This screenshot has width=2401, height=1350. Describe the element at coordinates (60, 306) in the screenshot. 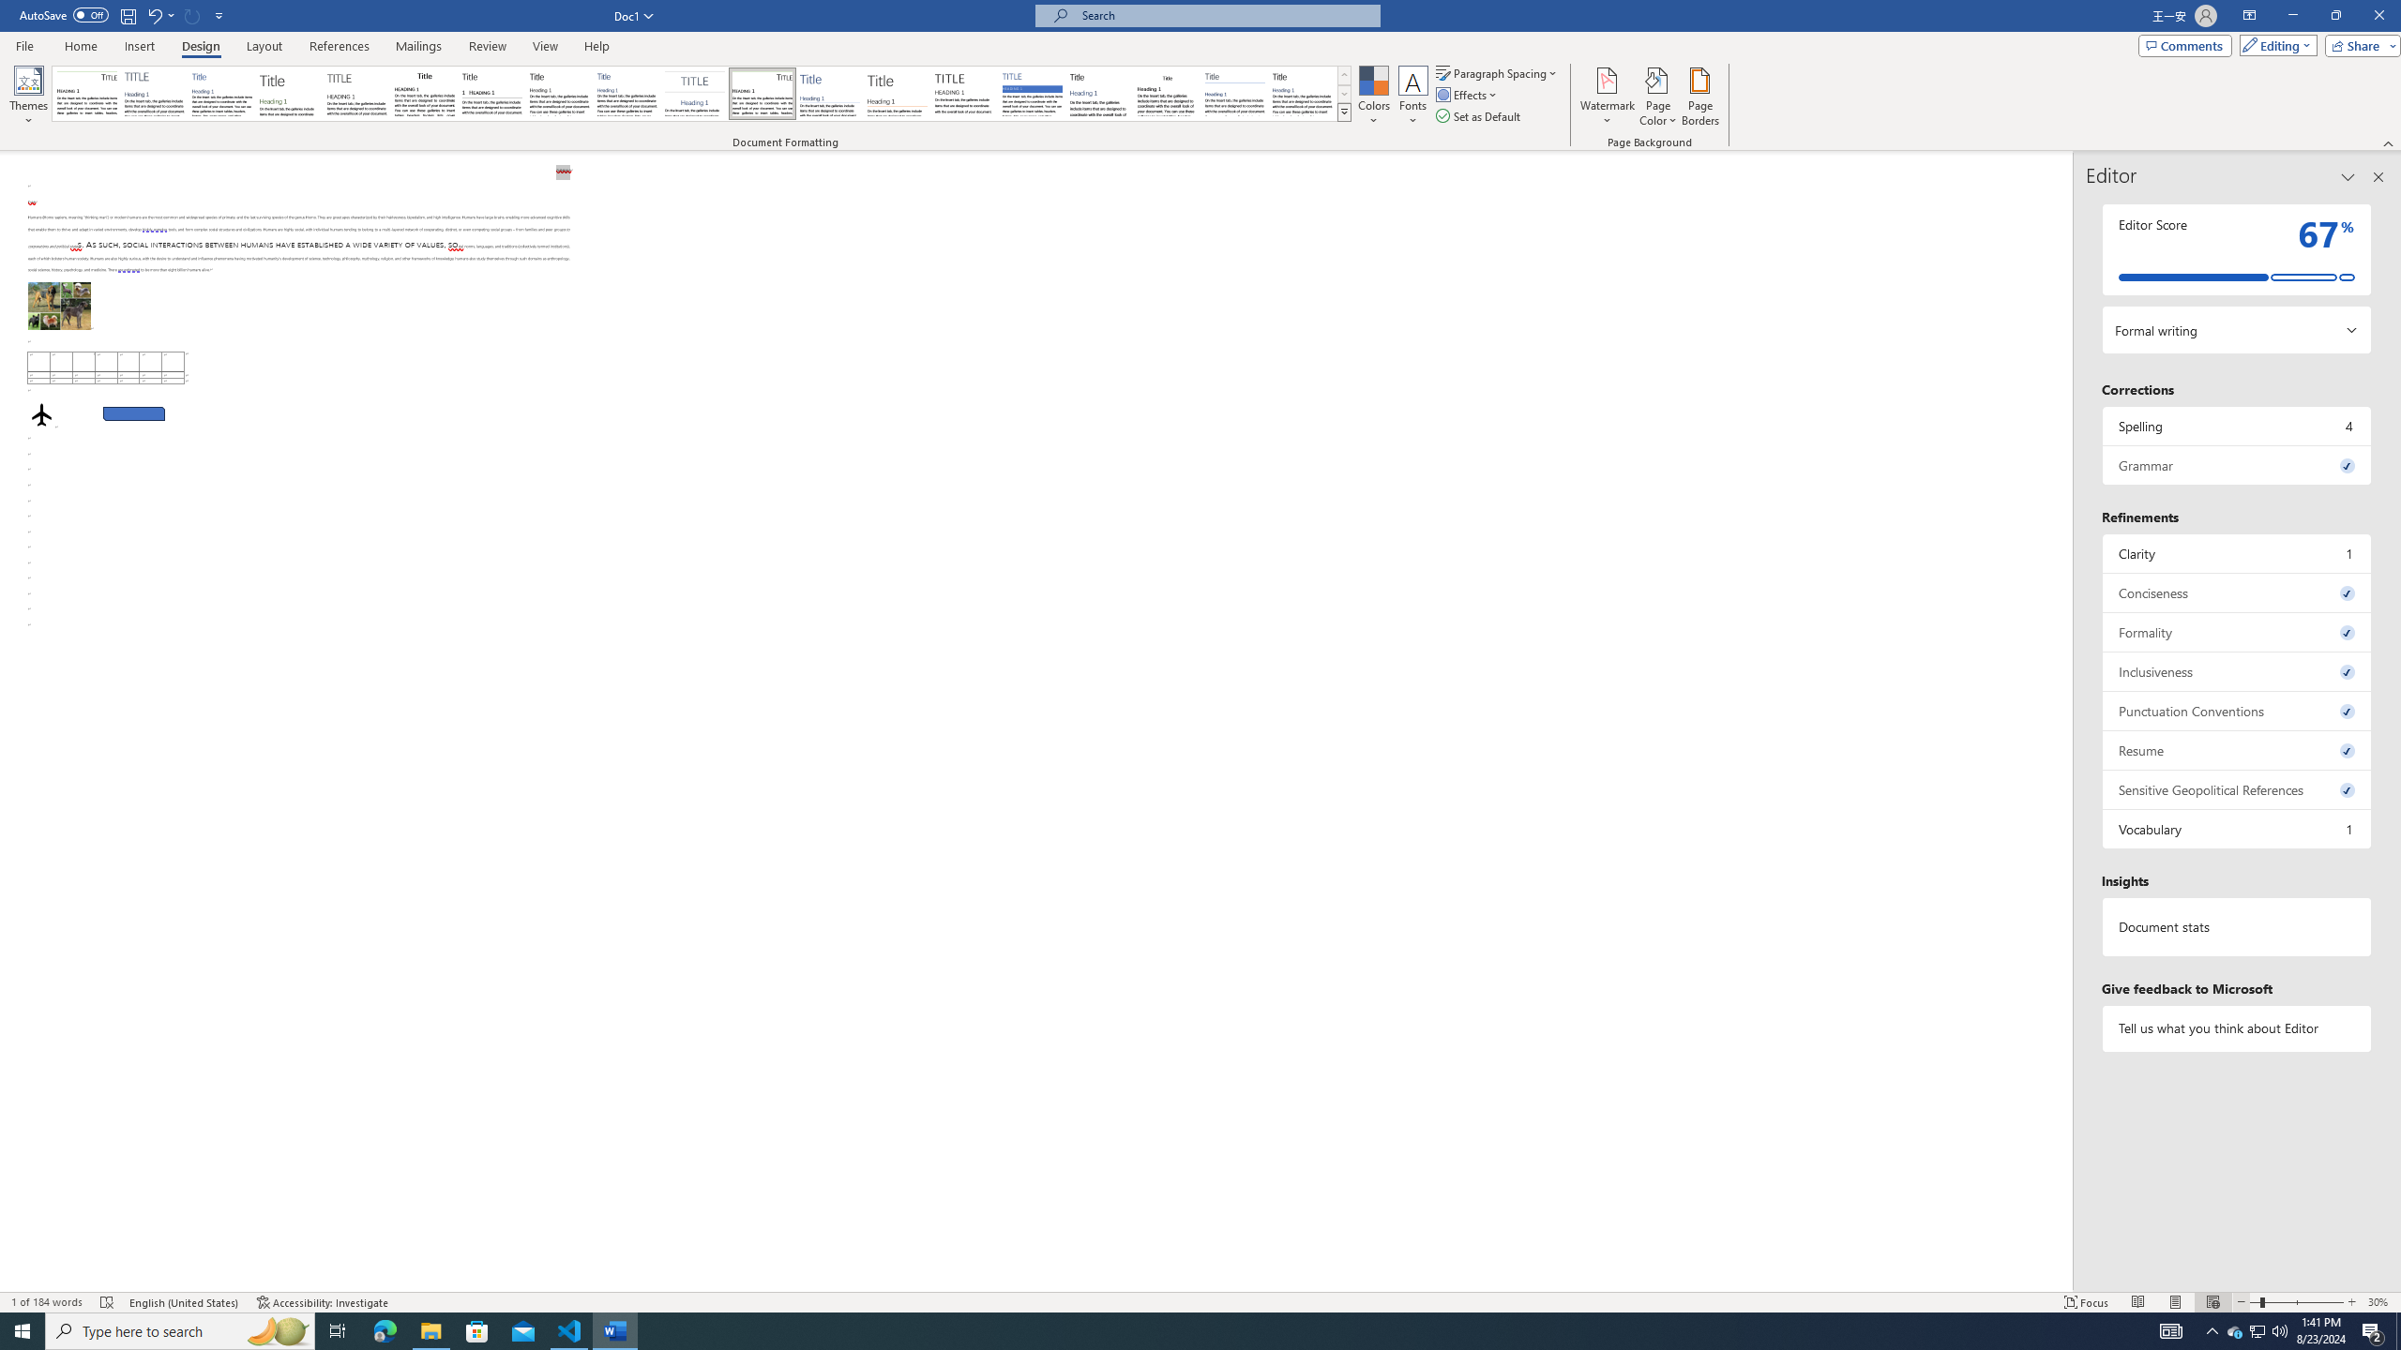

I see `Morphological variation in six dogs` at that location.